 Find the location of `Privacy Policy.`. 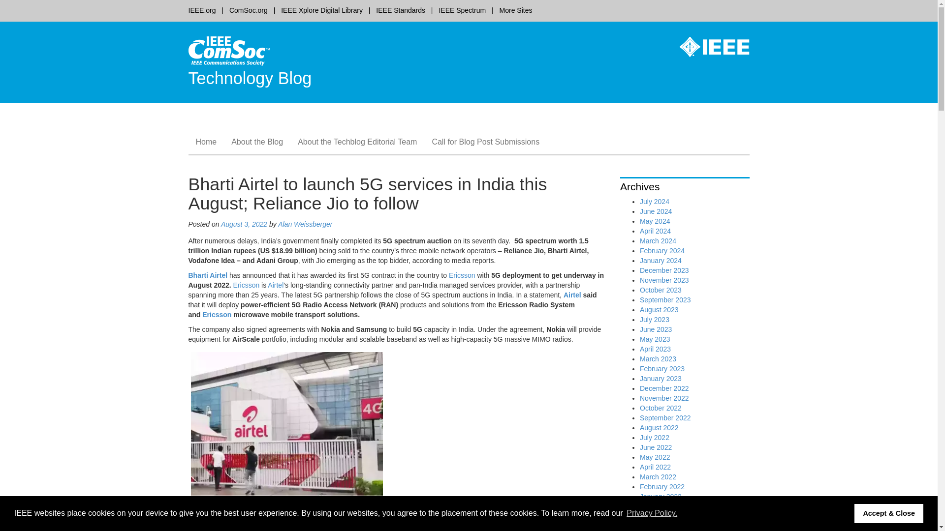

Privacy Policy. is located at coordinates (652, 513).